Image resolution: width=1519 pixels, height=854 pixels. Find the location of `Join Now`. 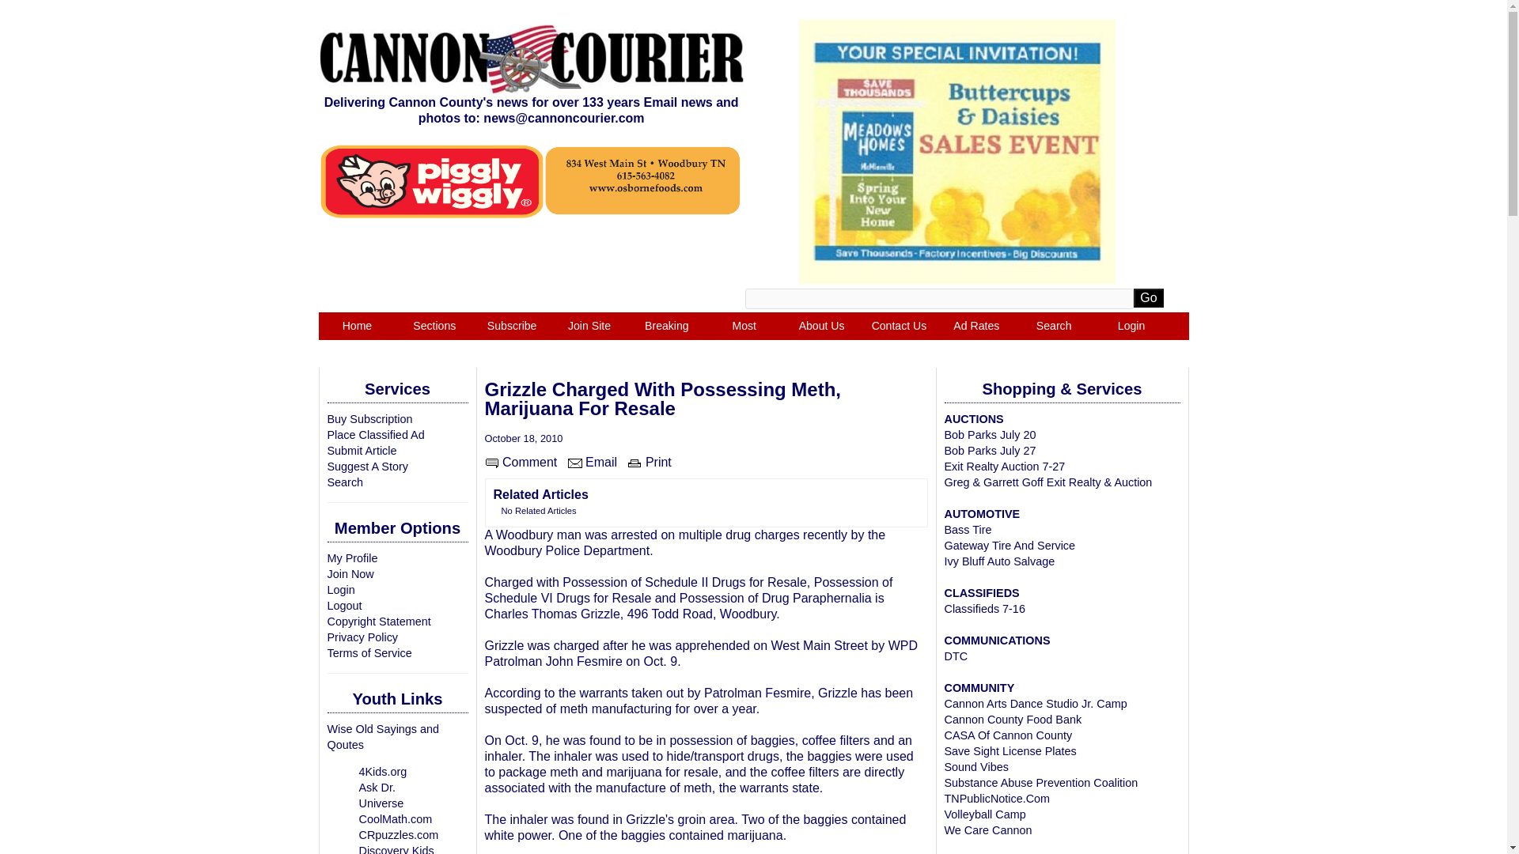

Join Now is located at coordinates (350, 574).